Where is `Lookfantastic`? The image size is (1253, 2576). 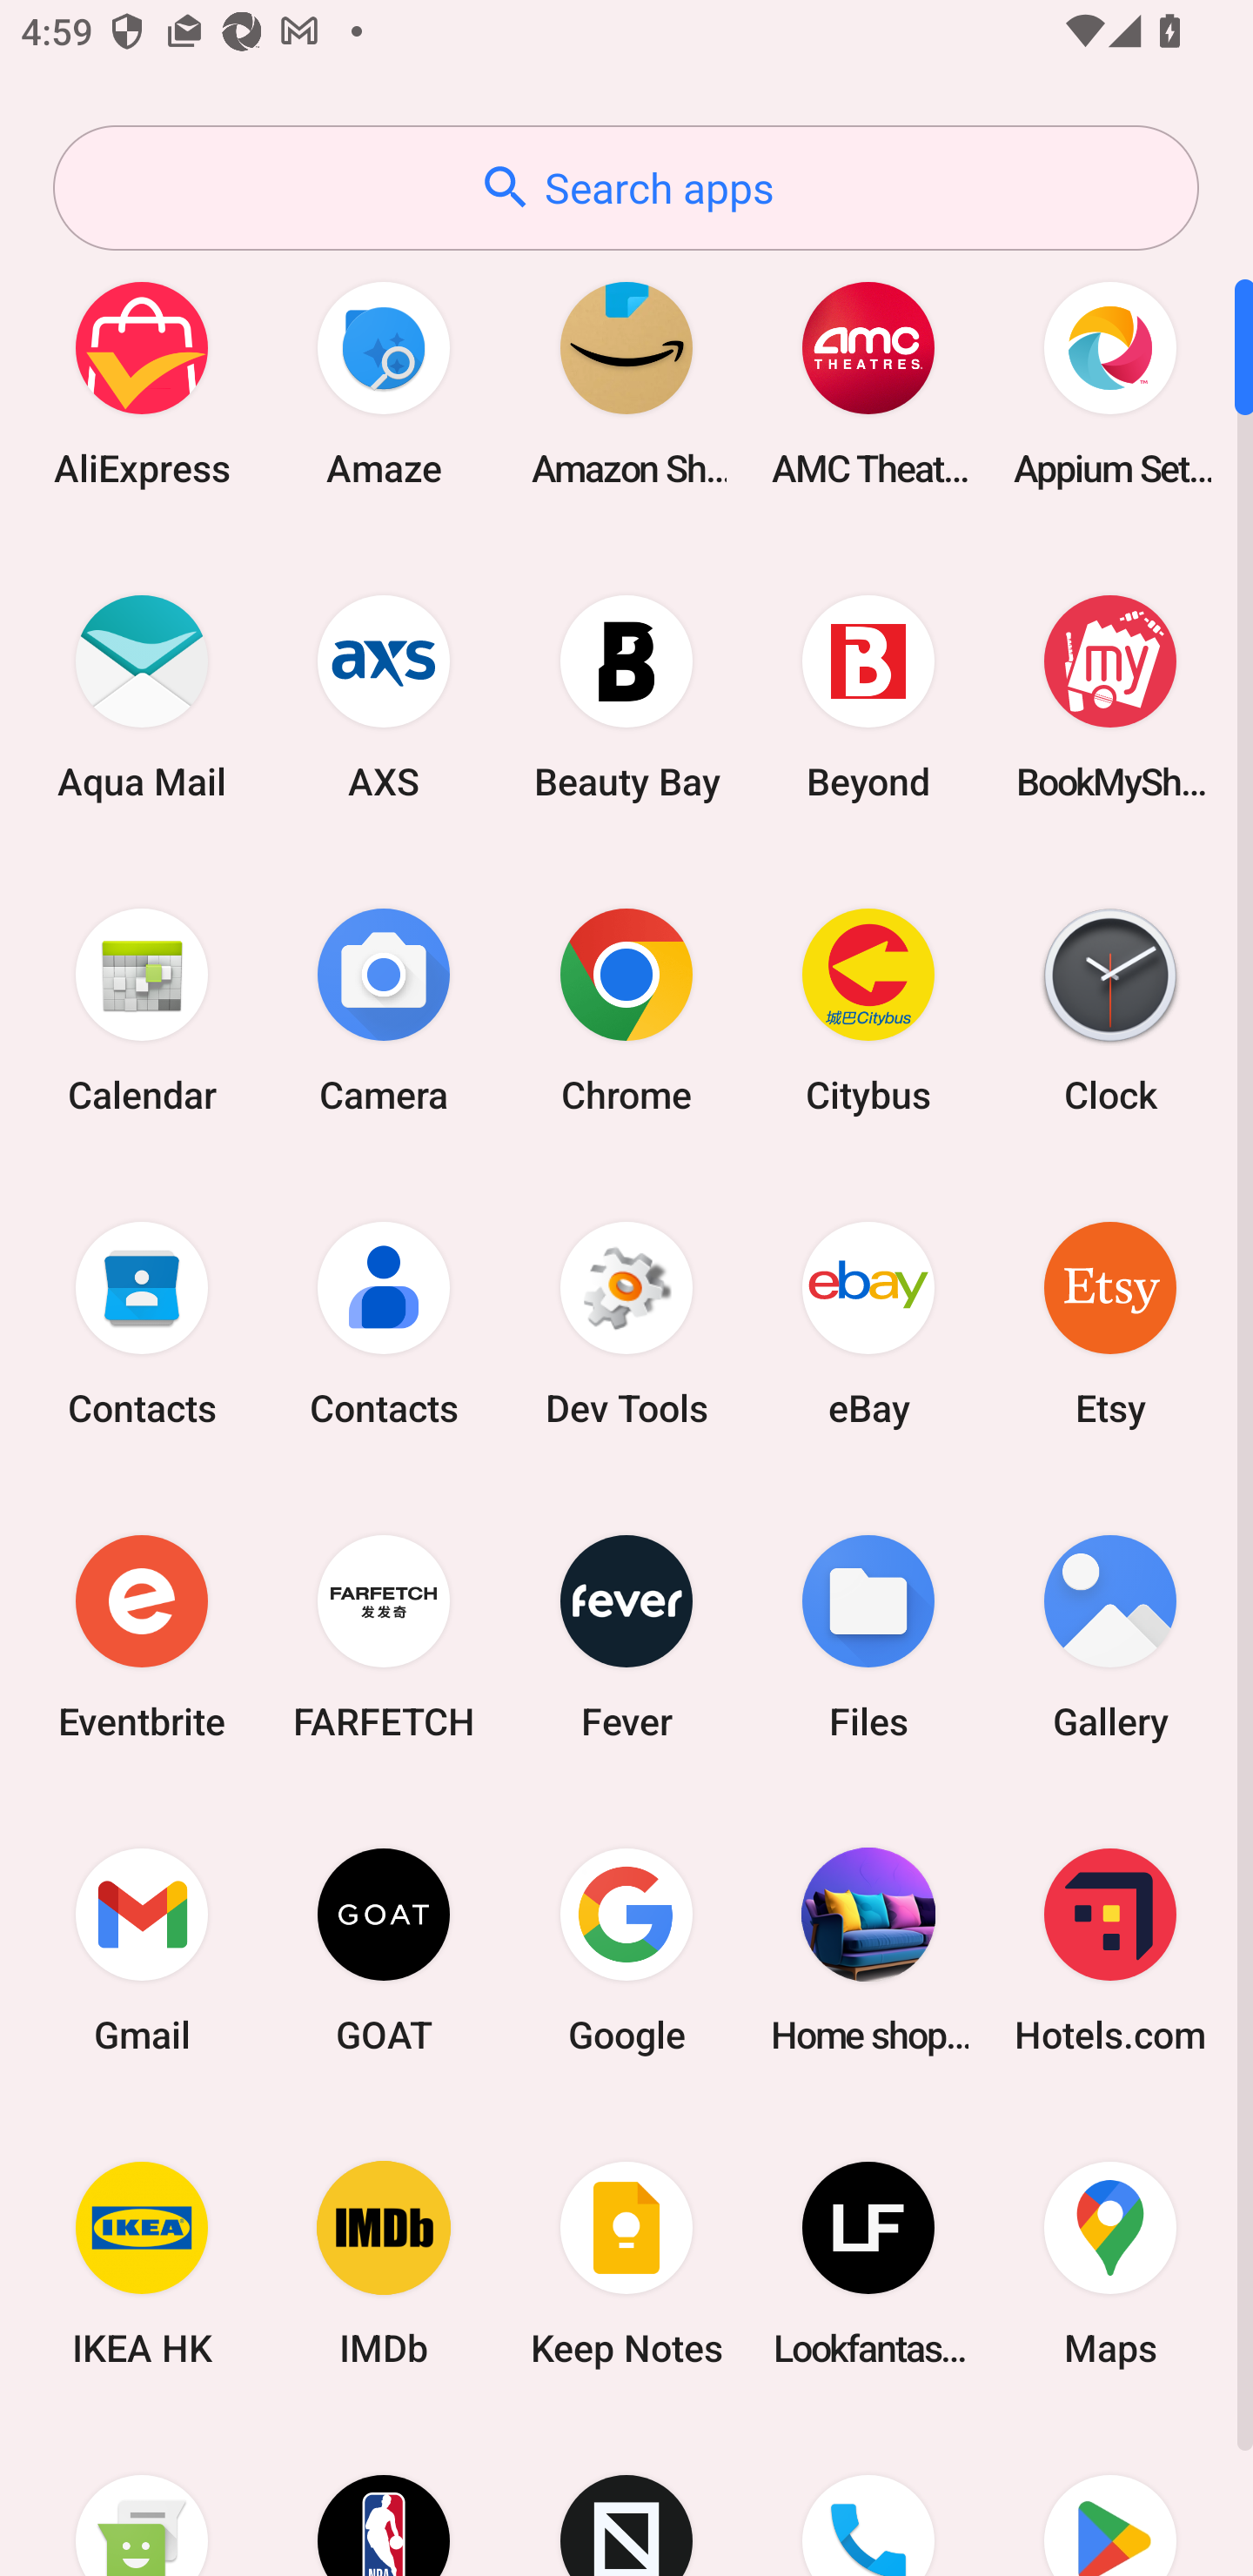 Lookfantastic is located at coordinates (868, 2264).